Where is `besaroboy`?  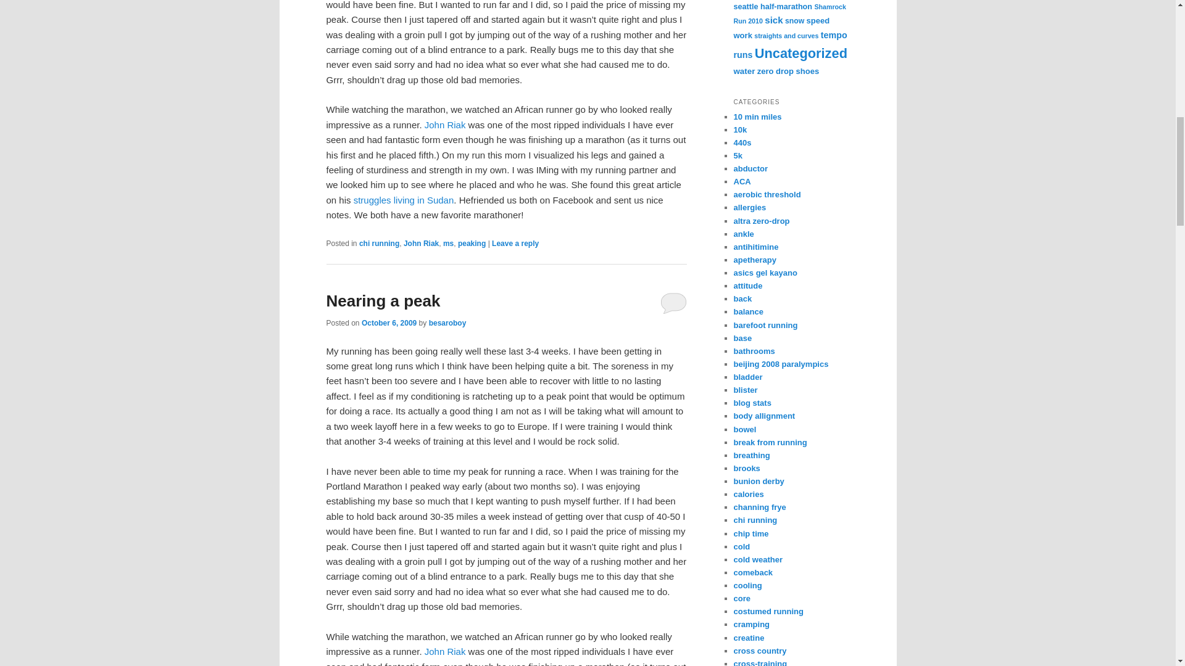 besaroboy is located at coordinates (448, 323).